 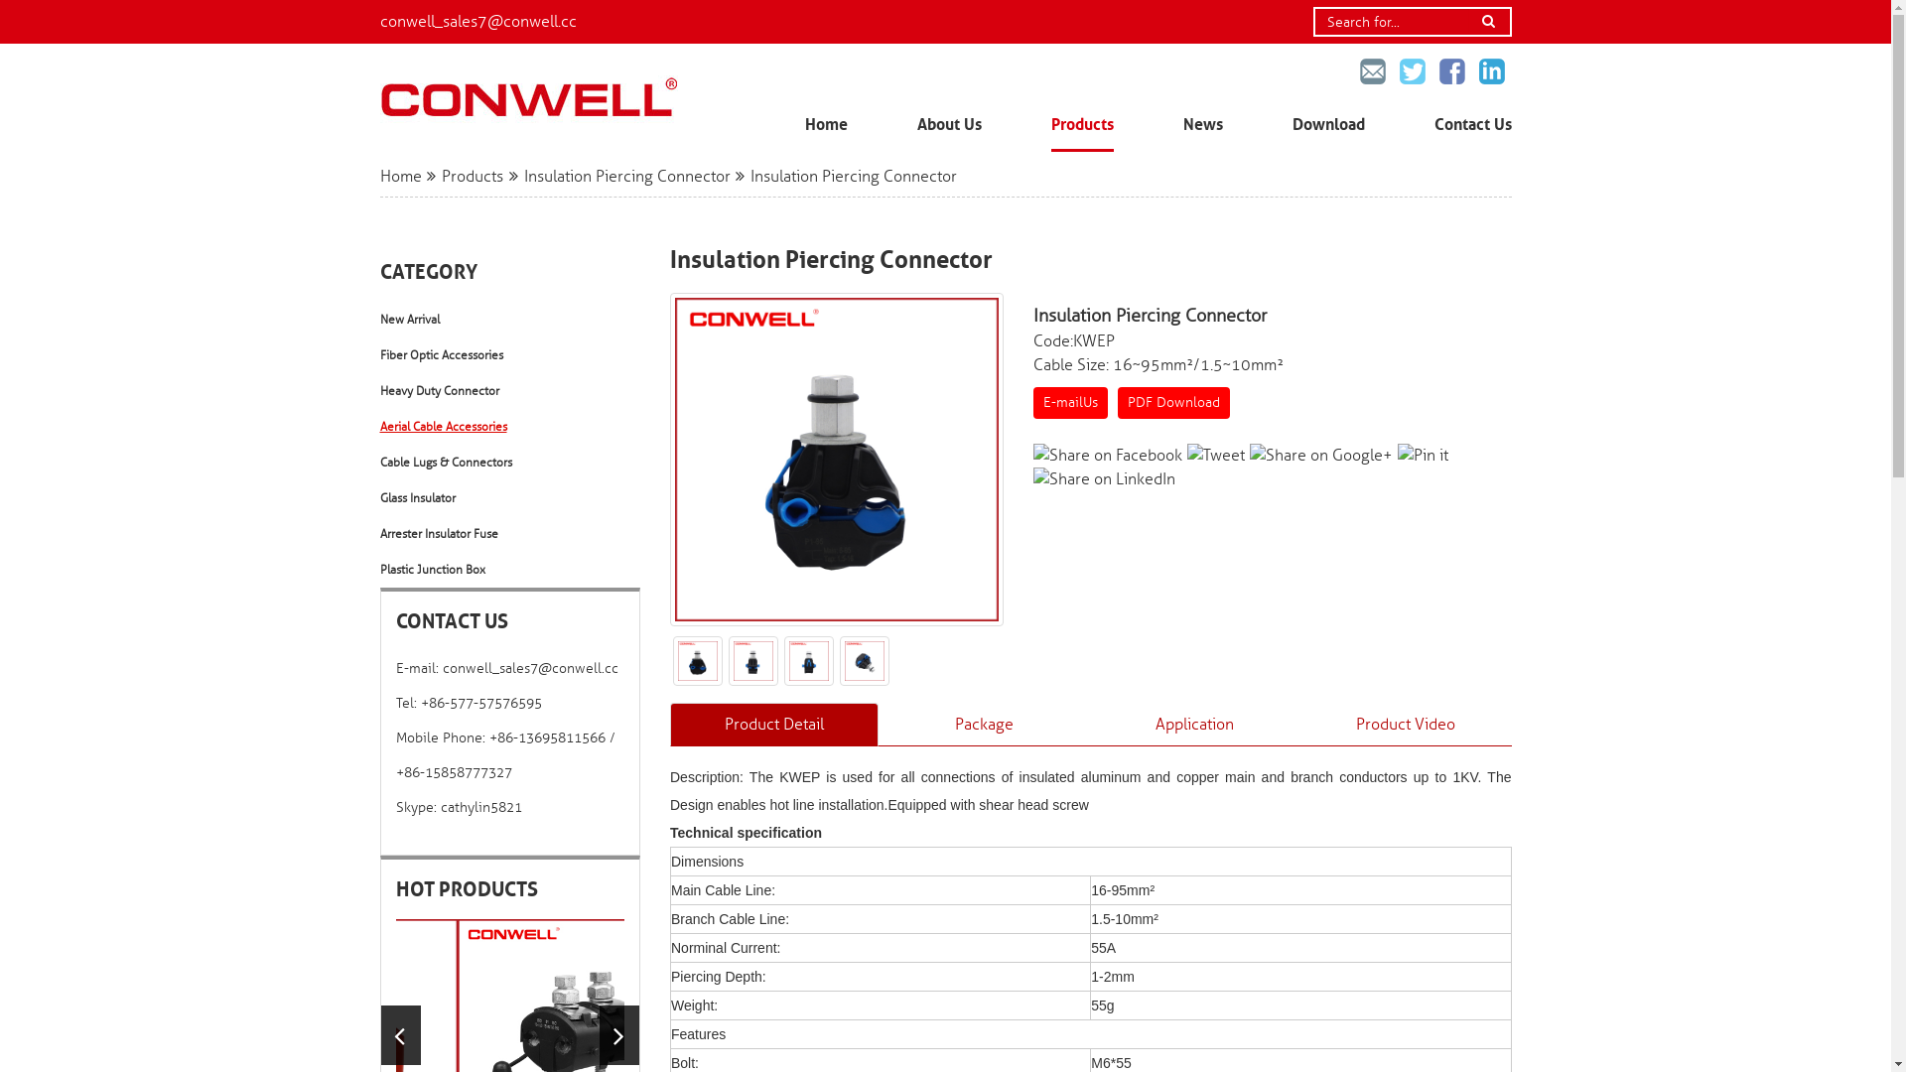 What do you see at coordinates (985, 725) in the screenshot?
I see `Package` at bounding box center [985, 725].